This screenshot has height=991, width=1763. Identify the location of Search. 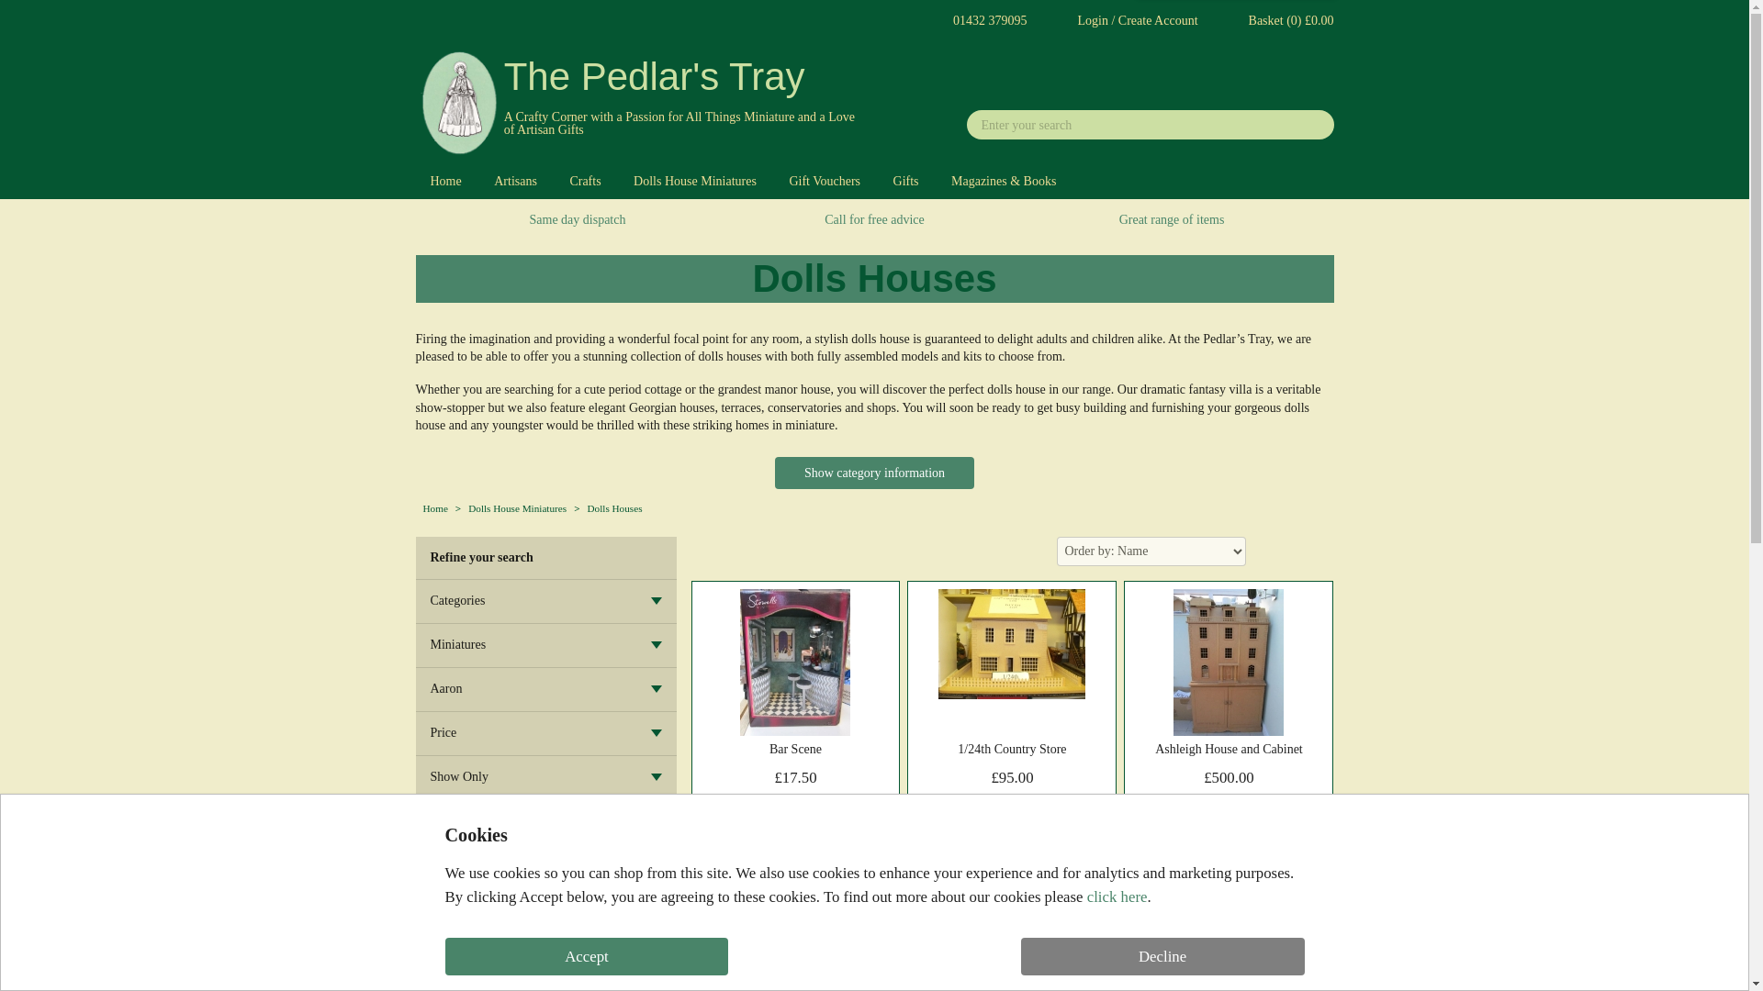
(1315, 125).